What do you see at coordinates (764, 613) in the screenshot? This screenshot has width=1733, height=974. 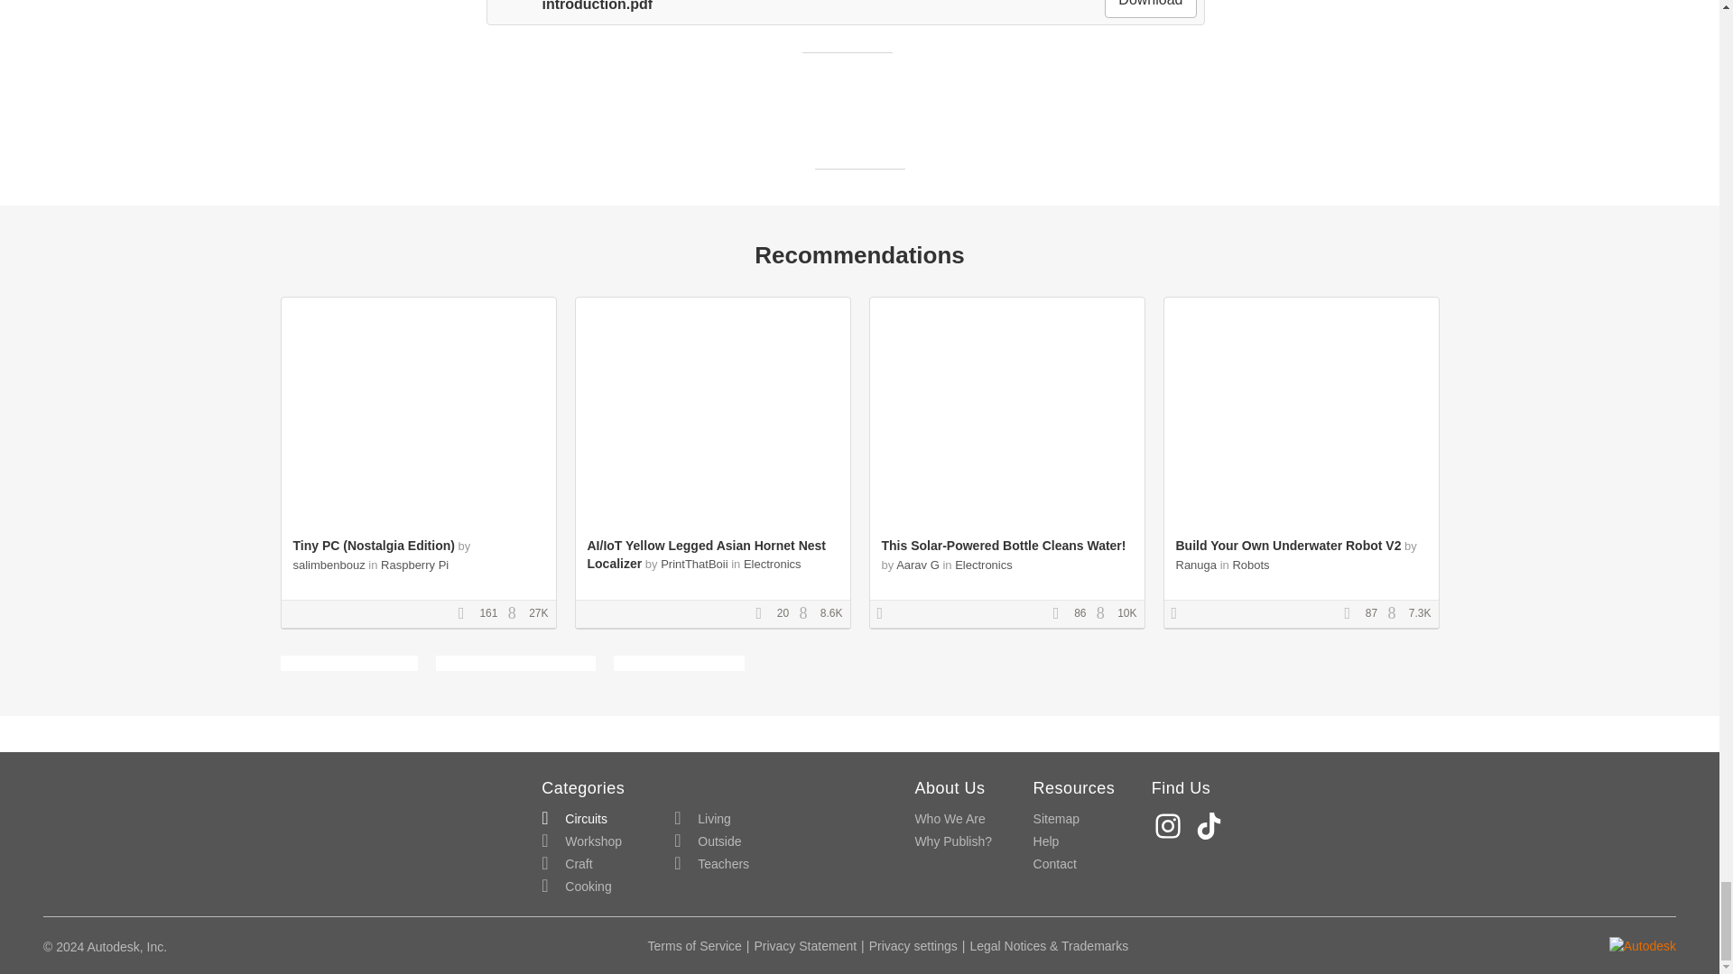 I see `Favorites Count` at bounding box center [764, 613].